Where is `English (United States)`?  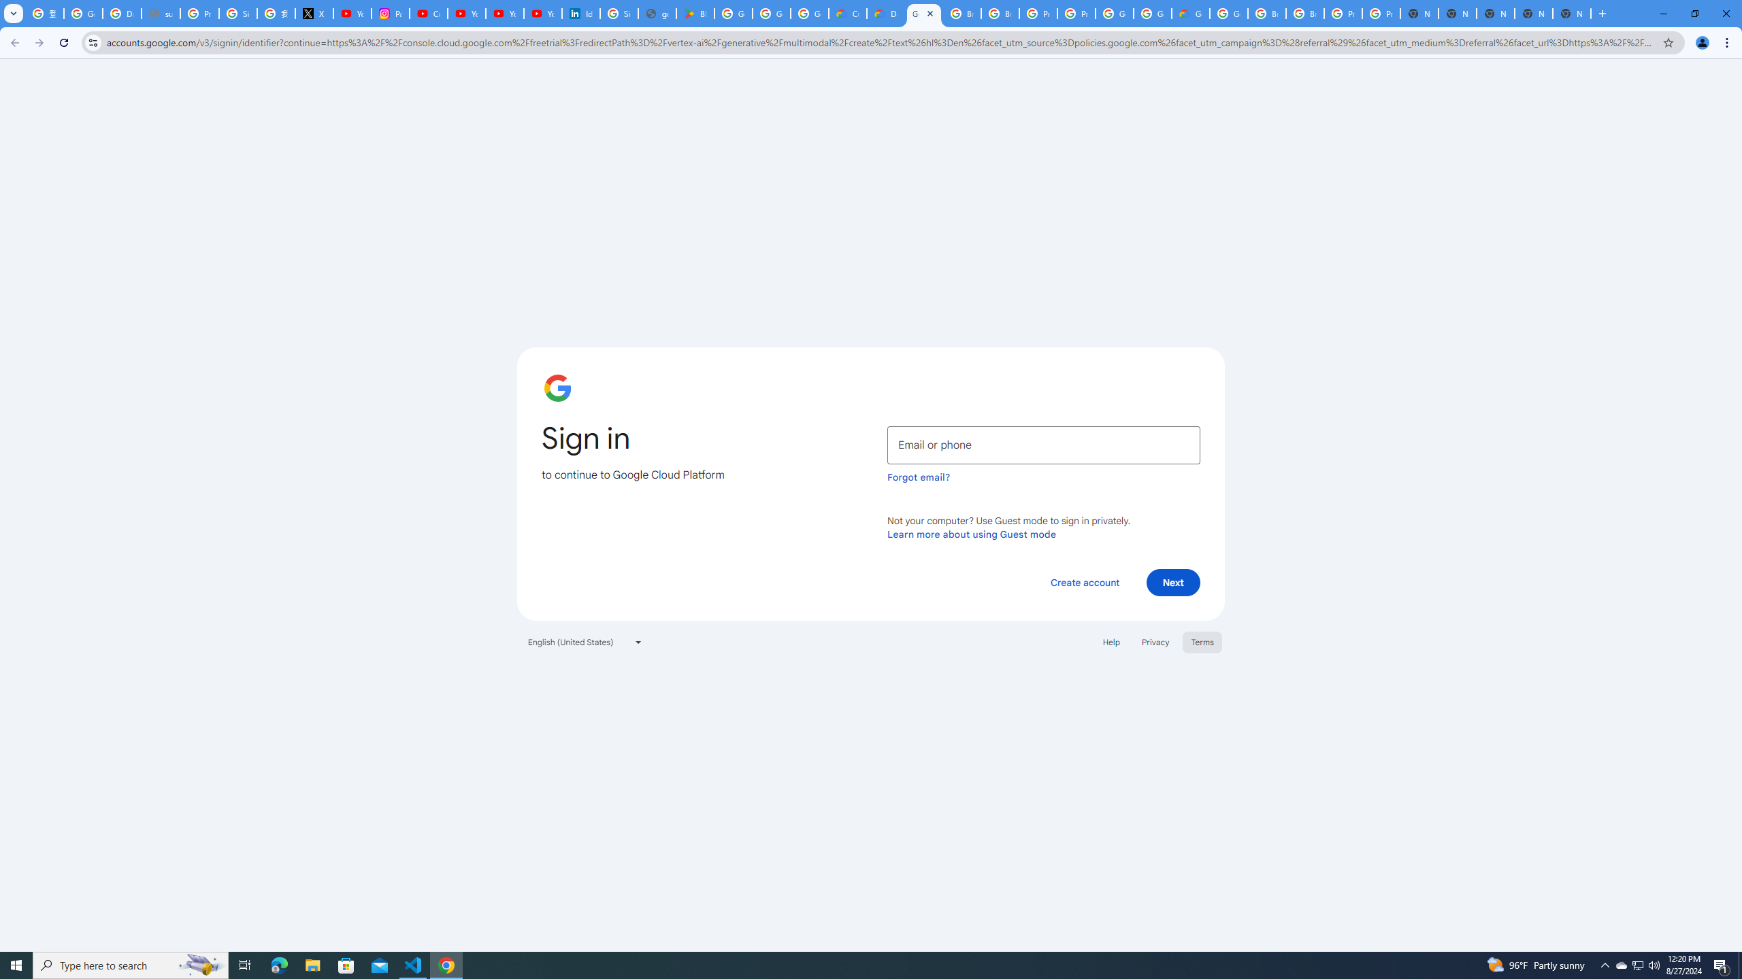
English (United States) is located at coordinates (585, 642).